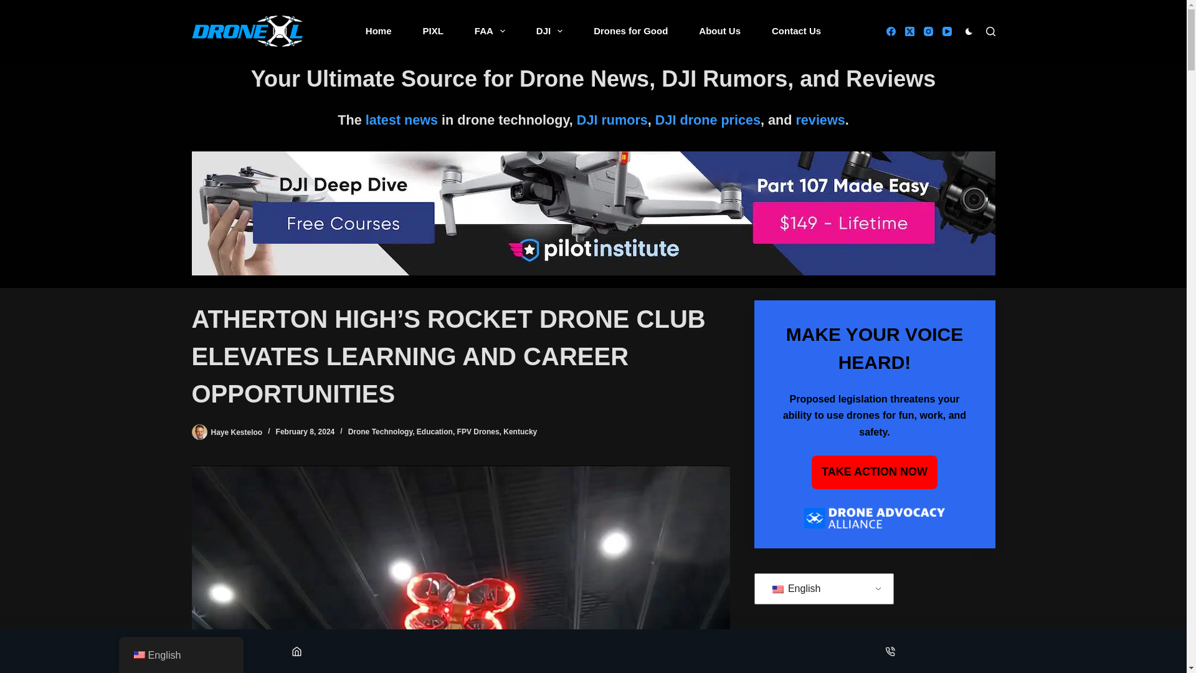  I want to click on About Us, so click(719, 31).